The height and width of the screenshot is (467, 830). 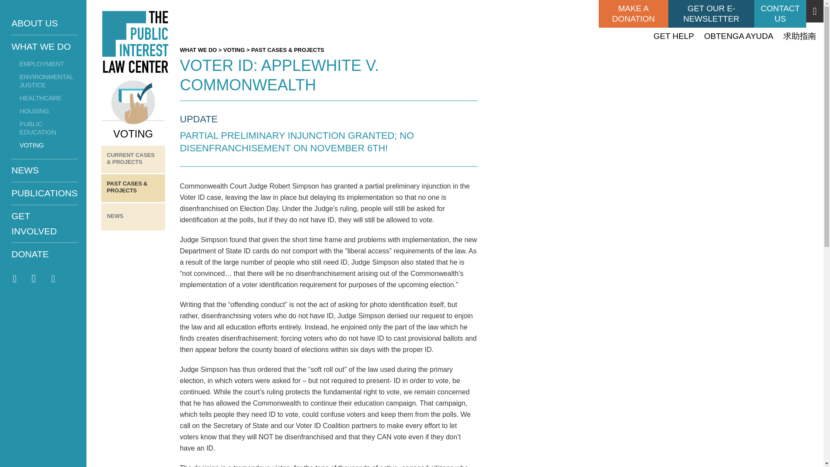 I want to click on EMPLOYMENT, so click(x=45, y=64).